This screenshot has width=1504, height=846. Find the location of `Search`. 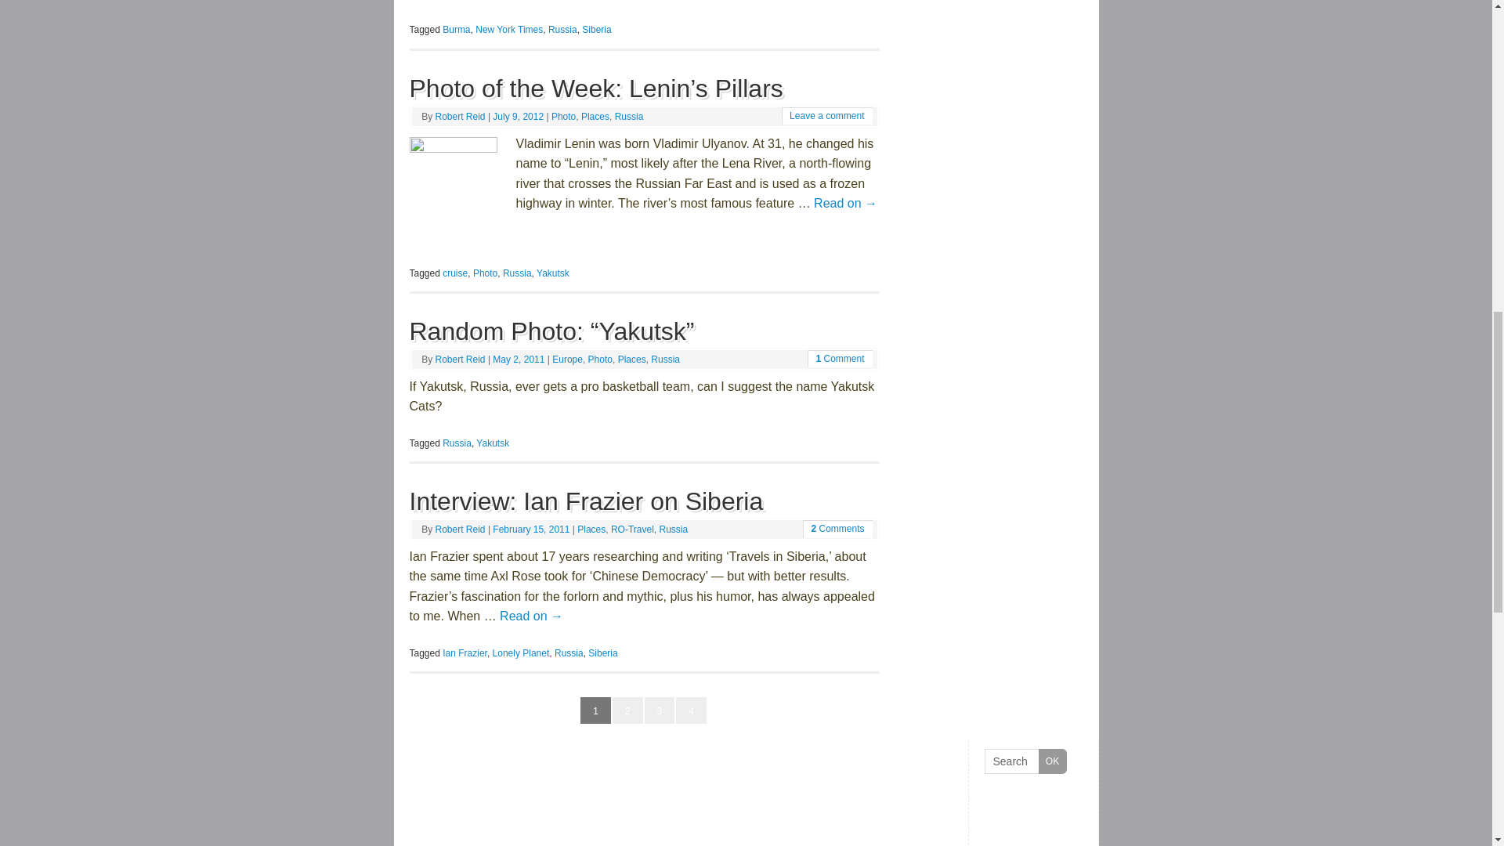

Search is located at coordinates (1025, 761).